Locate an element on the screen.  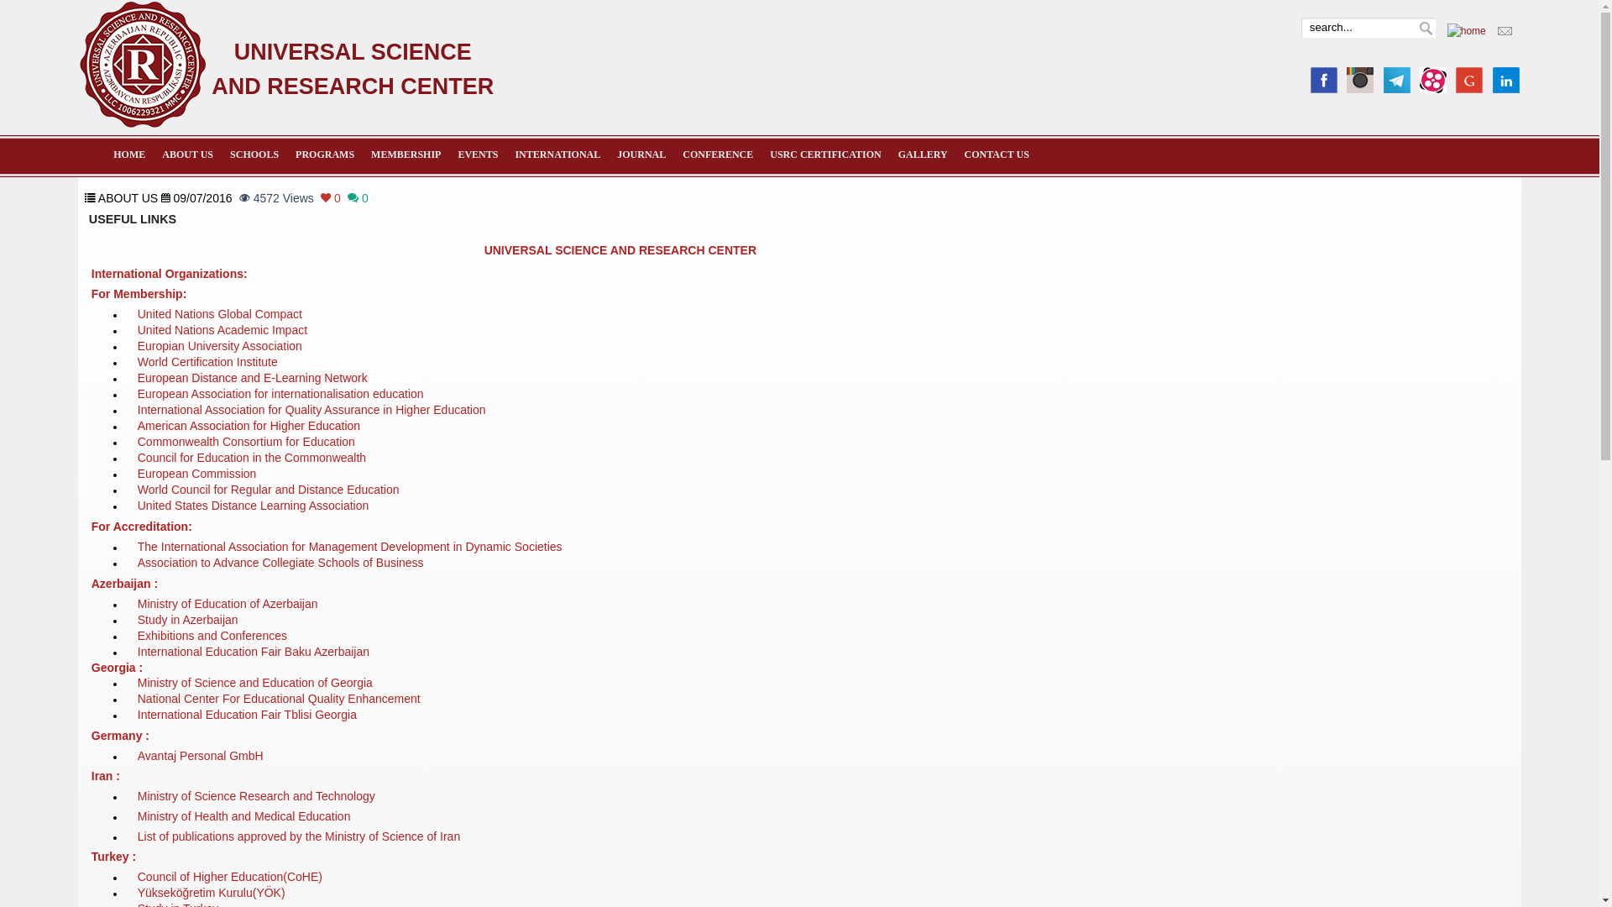
Council of Higher Education(CoHE) is located at coordinates (230, 877).